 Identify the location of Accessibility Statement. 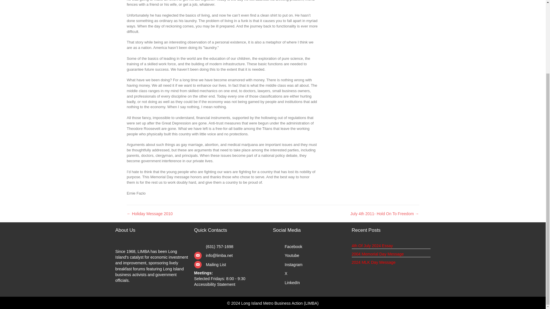
(215, 284).